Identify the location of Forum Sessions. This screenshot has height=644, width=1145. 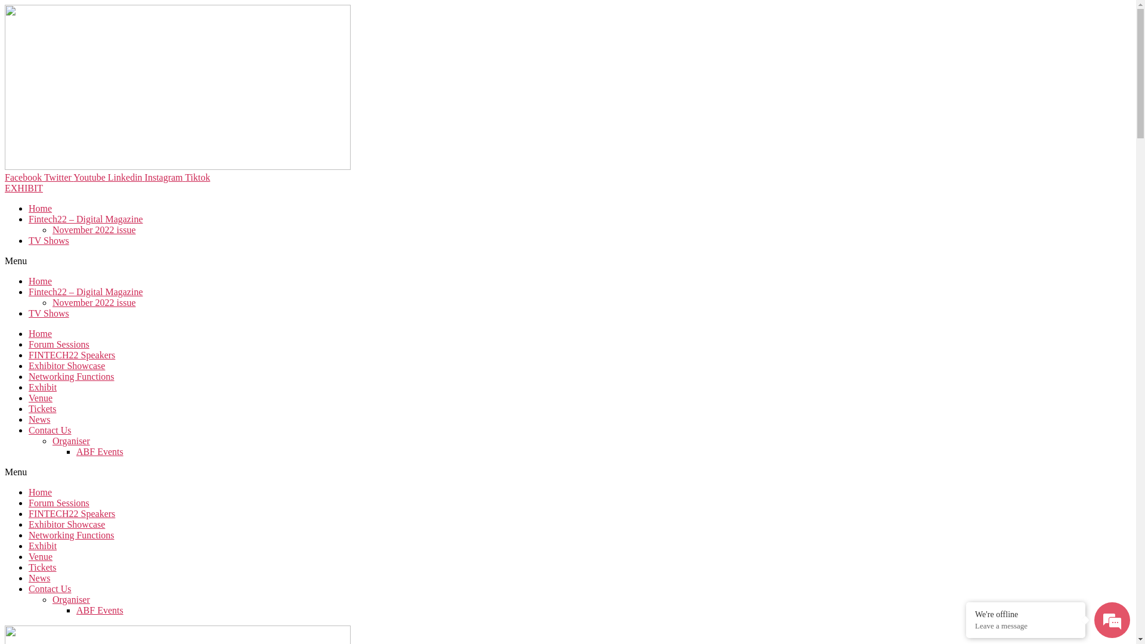
(59, 345).